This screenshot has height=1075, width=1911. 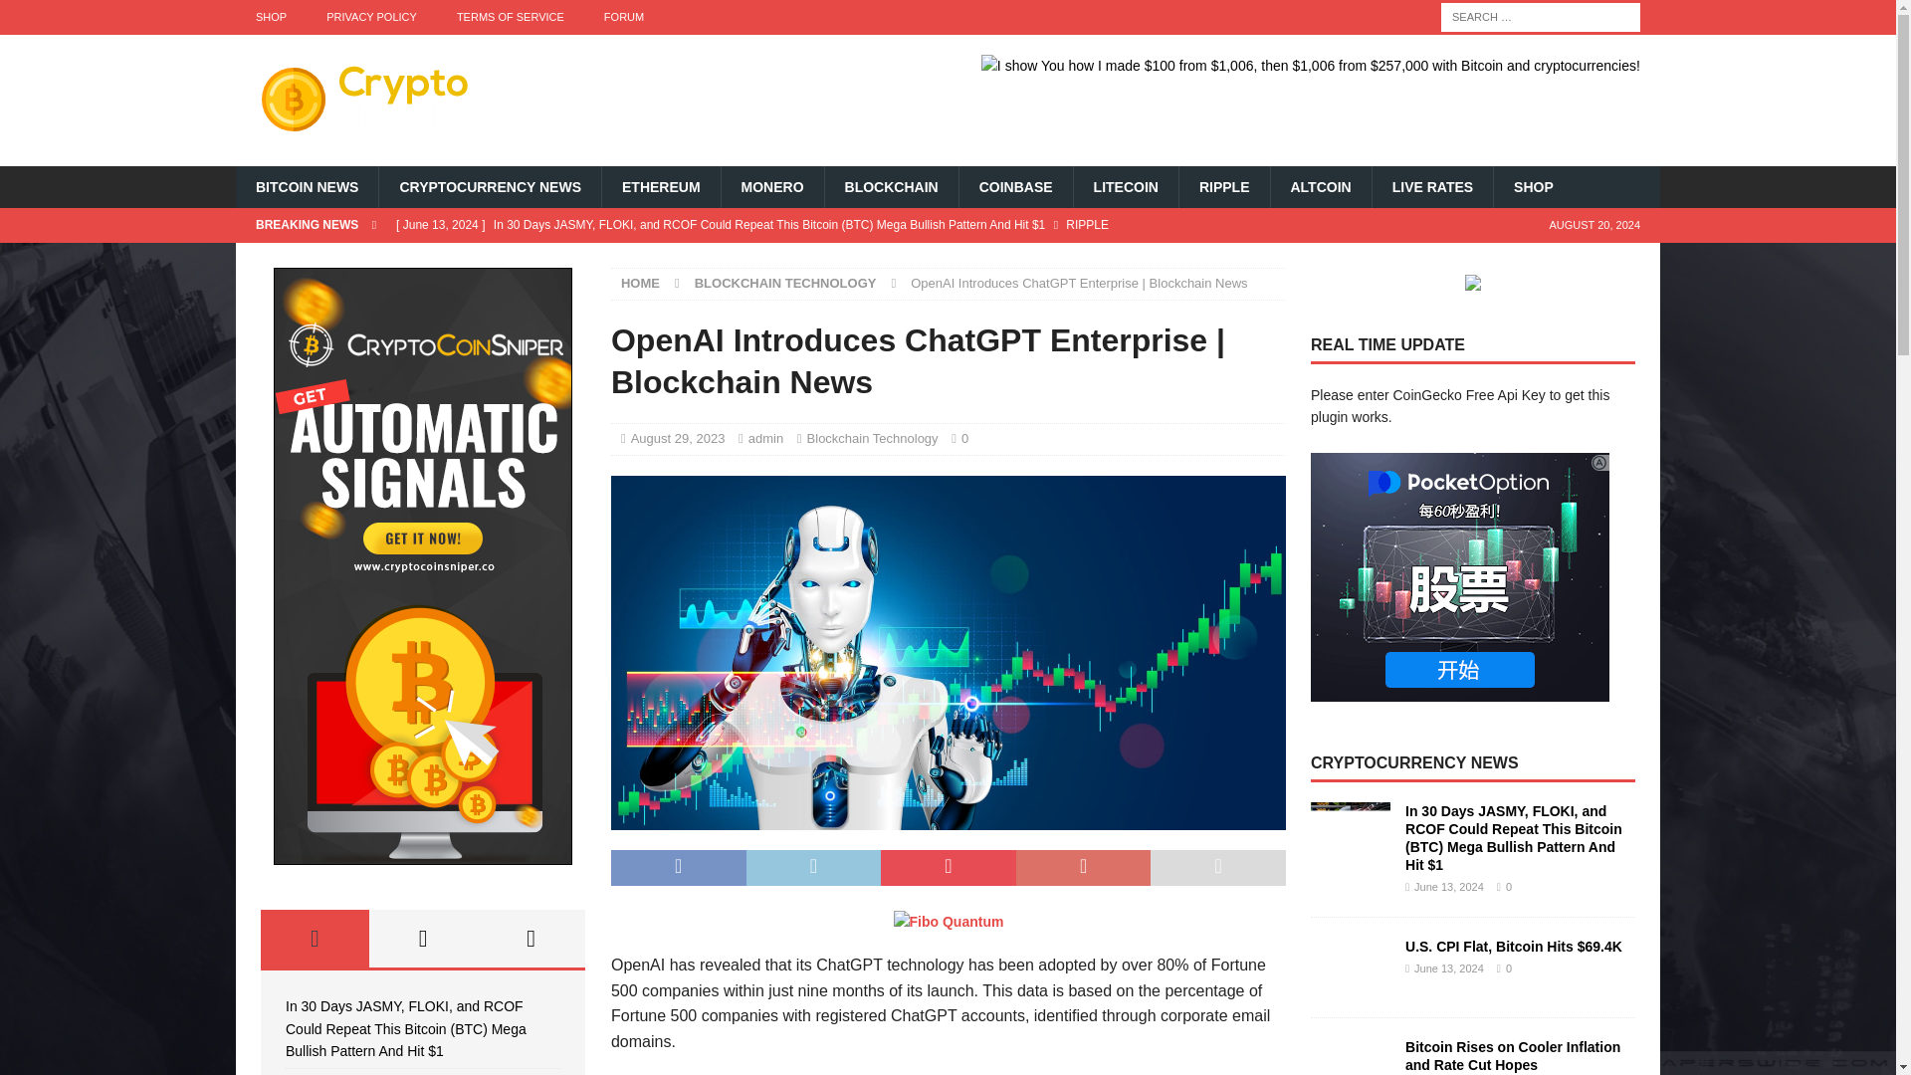 What do you see at coordinates (271, 17) in the screenshot?
I see `SHOP` at bounding box center [271, 17].